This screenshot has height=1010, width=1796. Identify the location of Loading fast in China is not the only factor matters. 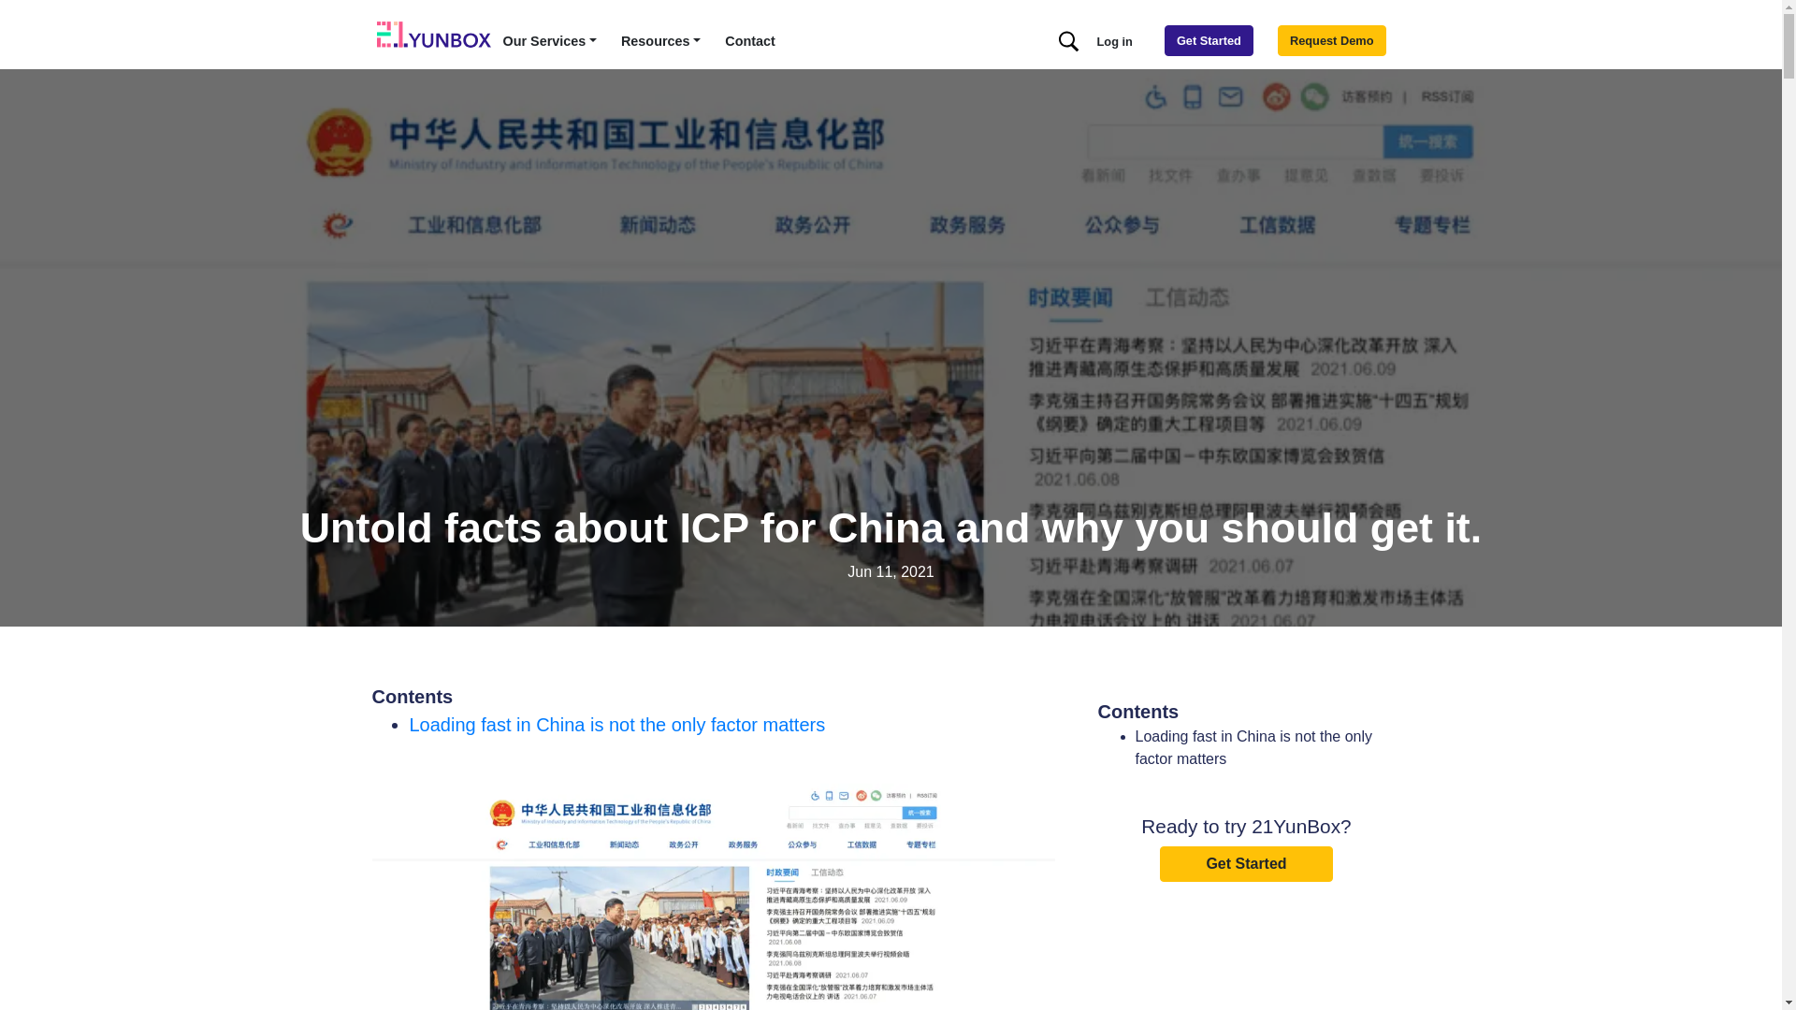
(1254, 748).